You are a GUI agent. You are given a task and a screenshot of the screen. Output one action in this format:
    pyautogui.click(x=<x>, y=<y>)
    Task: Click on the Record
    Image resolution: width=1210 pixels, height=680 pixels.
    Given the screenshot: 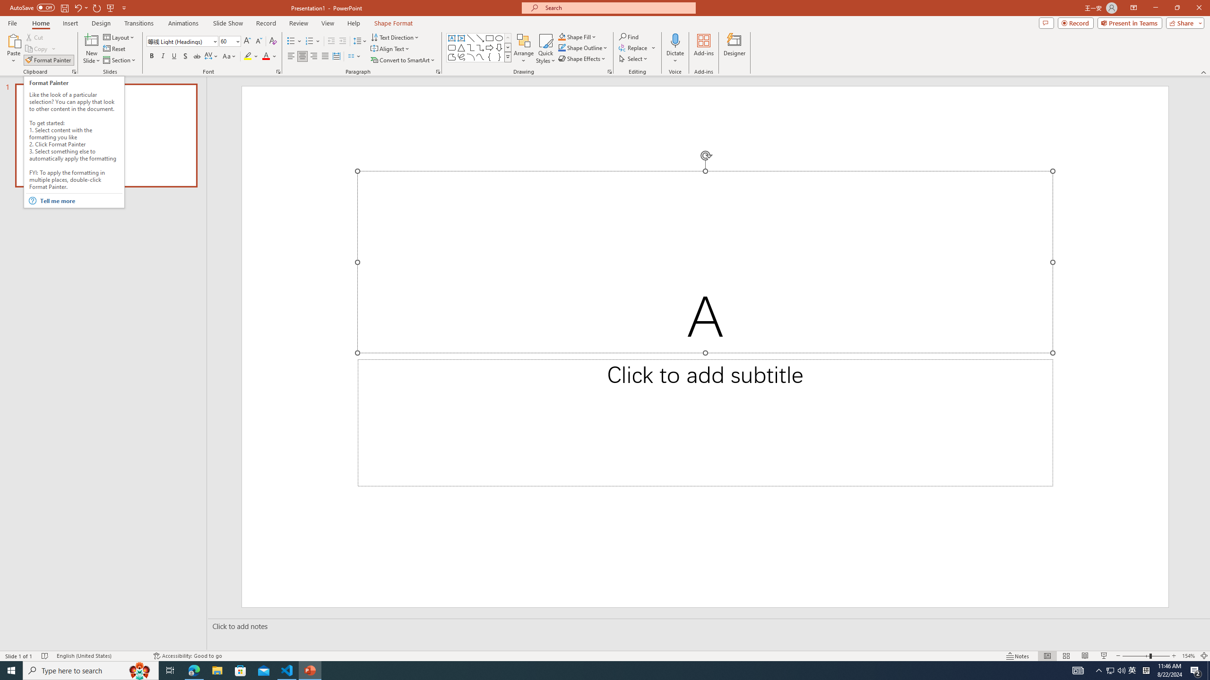 What is the action you would take?
    pyautogui.click(x=1076, y=23)
    